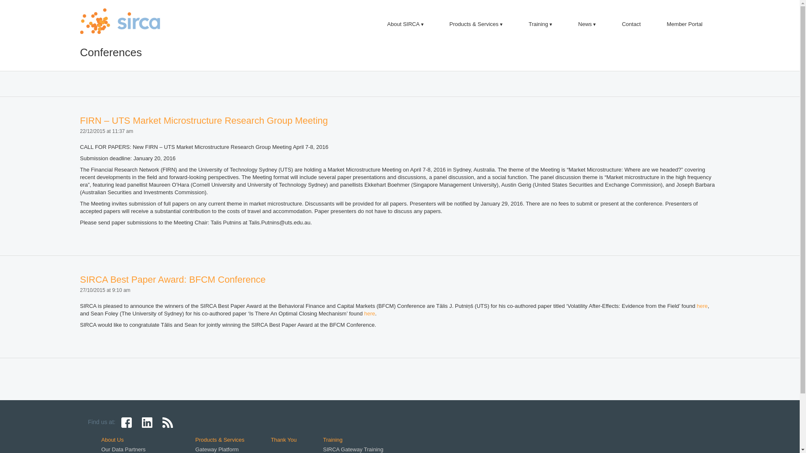  I want to click on Skip to primary content, so click(385, 15).